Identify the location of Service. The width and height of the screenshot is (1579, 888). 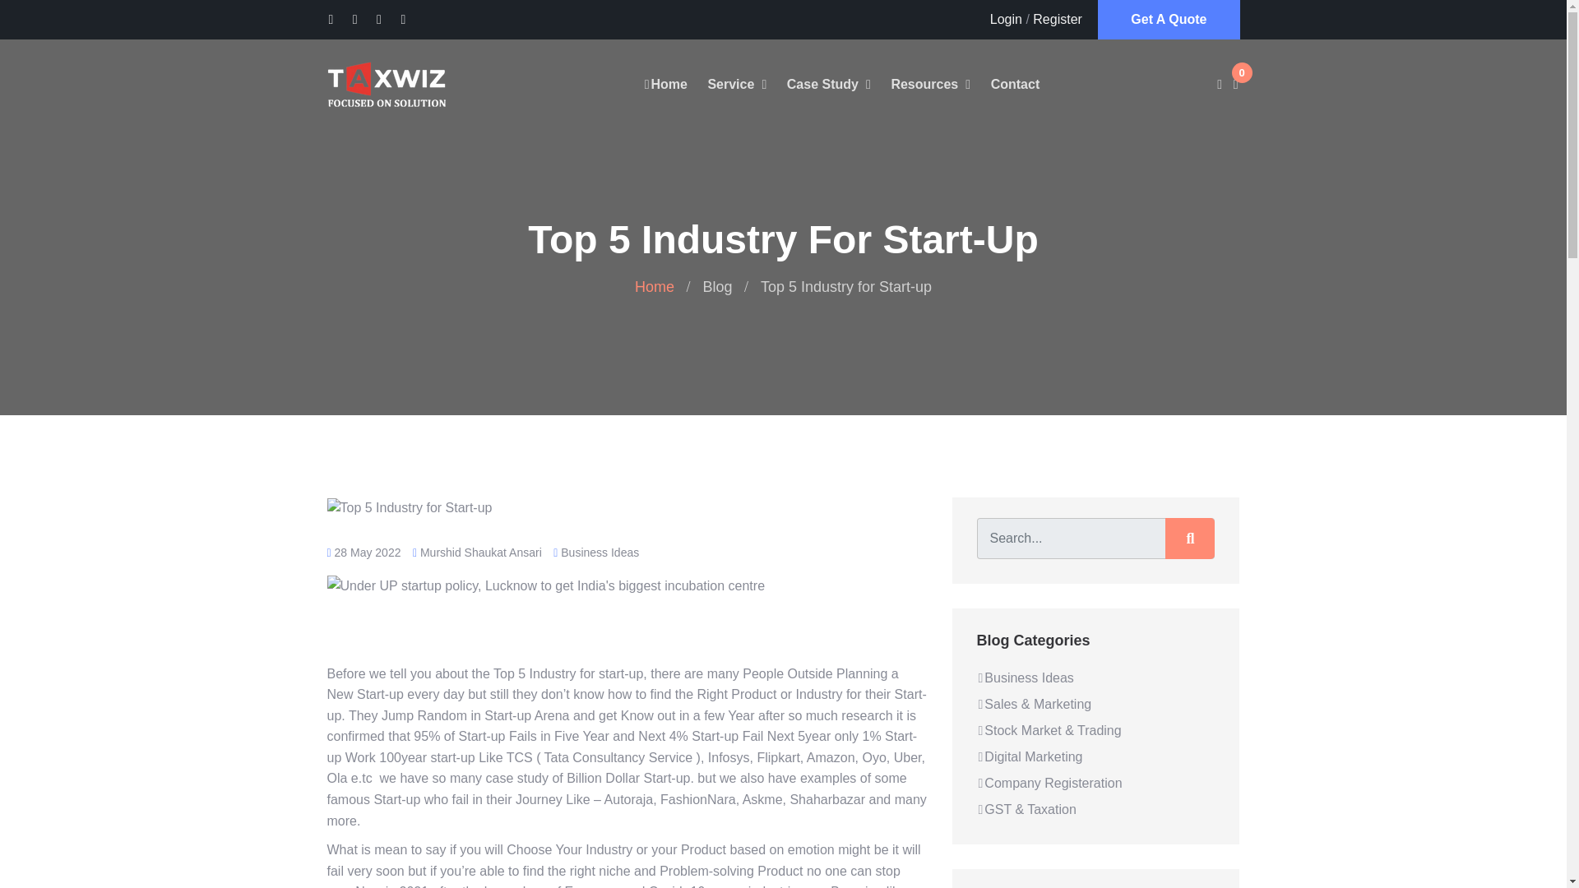
(730, 84).